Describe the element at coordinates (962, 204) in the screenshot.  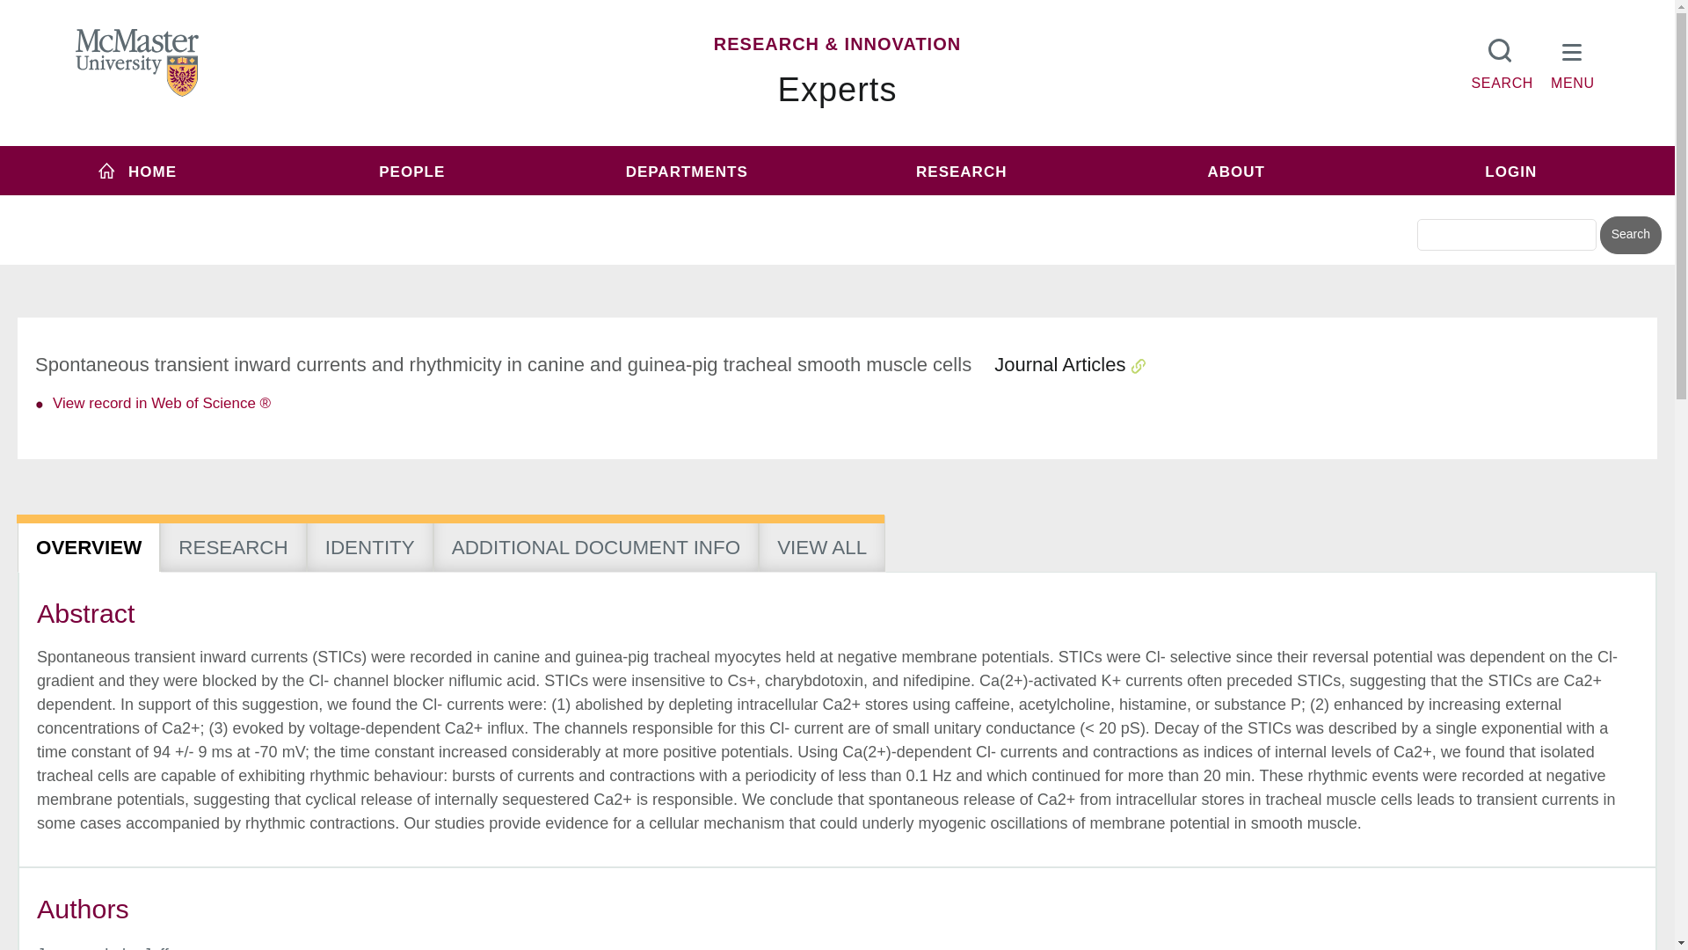
I see `inurl:mcmaster.ca` at that location.